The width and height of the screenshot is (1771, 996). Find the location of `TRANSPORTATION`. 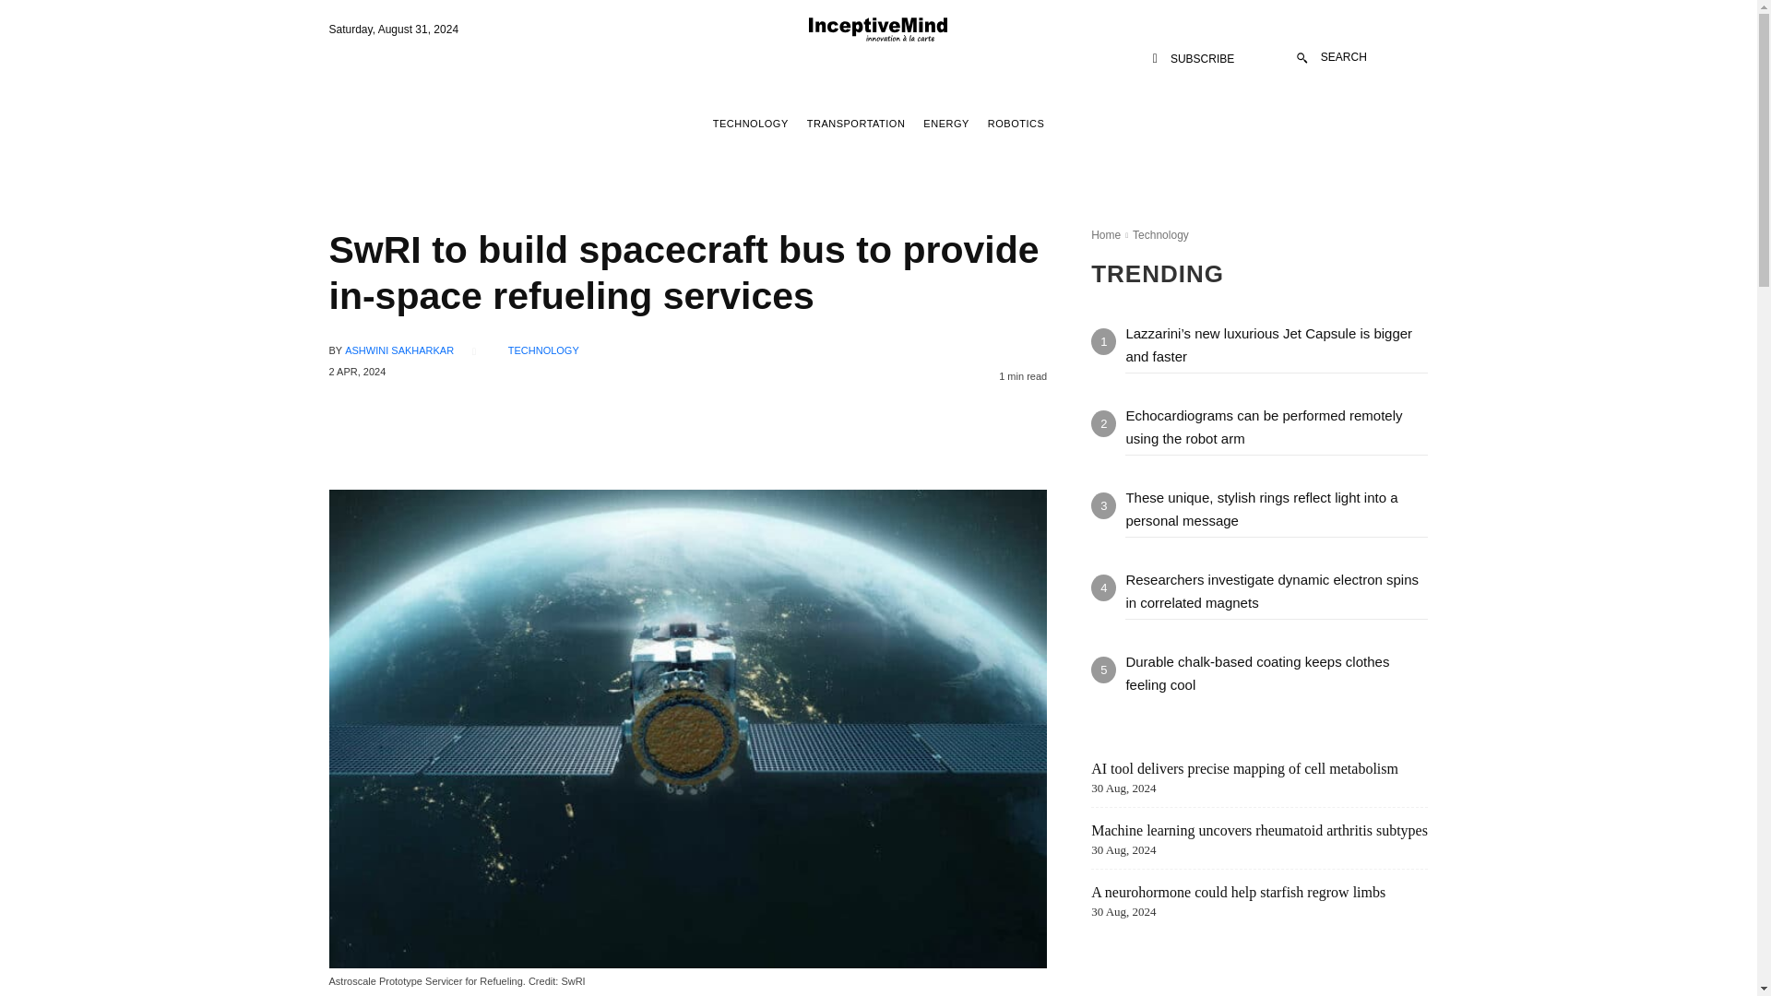

TRANSPORTATION is located at coordinates (856, 124).